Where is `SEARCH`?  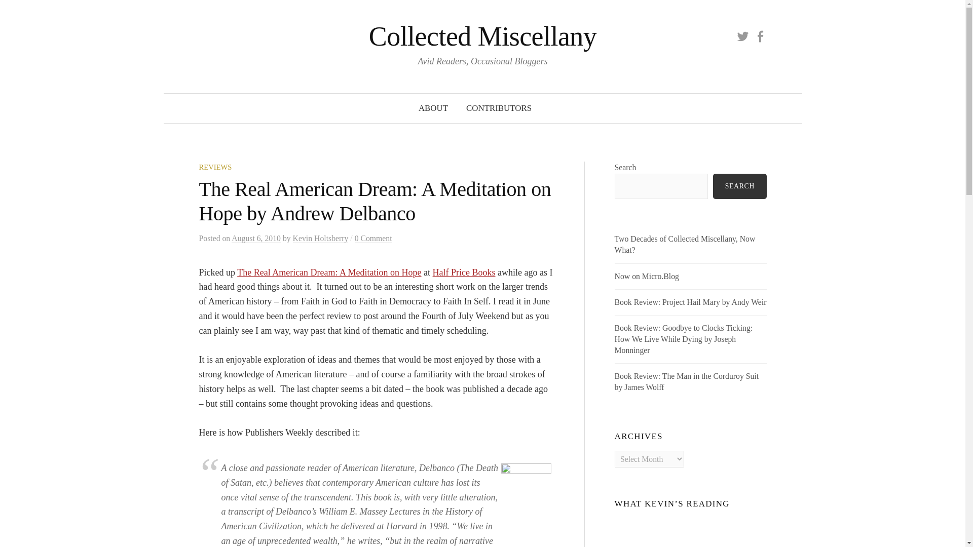
SEARCH is located at coordinates (740, 186).